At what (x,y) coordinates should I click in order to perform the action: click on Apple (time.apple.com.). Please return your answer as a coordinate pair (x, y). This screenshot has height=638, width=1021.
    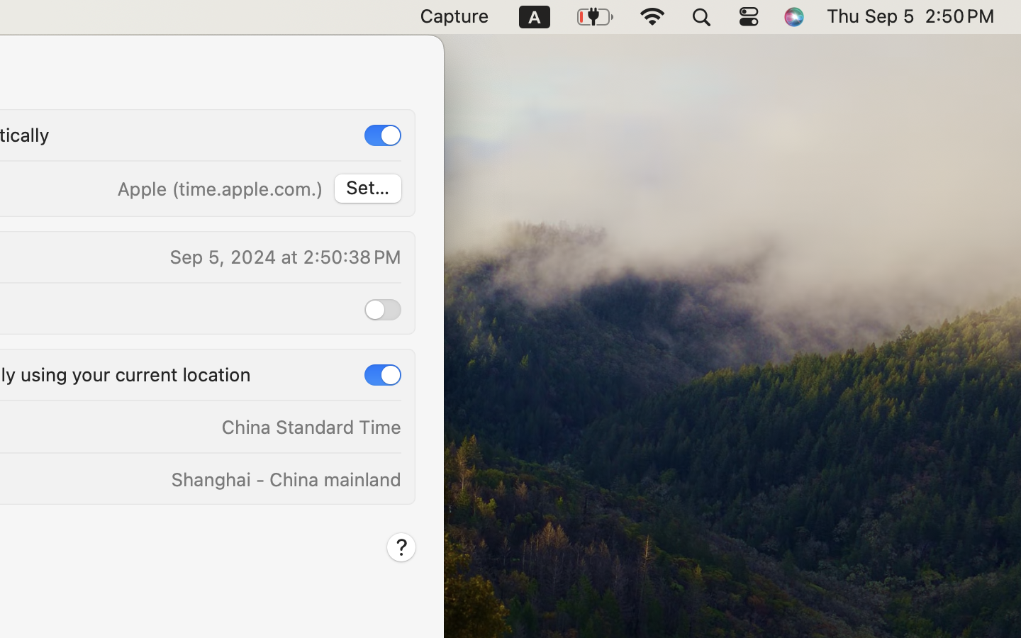
    Looking at the image, I should click on (219, 189).